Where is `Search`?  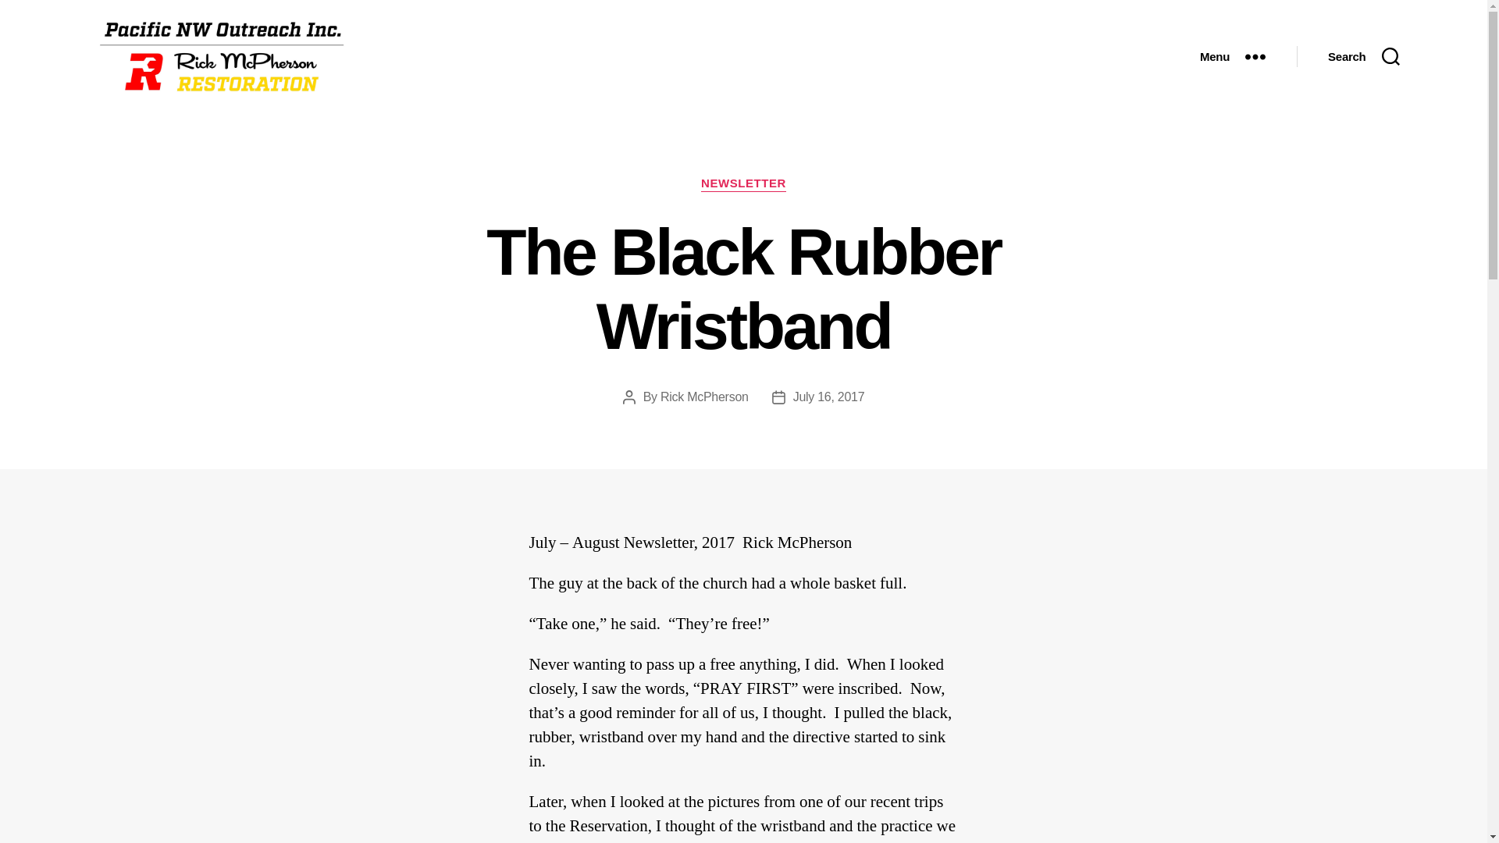
Search is located at coordinates (1363, 56).